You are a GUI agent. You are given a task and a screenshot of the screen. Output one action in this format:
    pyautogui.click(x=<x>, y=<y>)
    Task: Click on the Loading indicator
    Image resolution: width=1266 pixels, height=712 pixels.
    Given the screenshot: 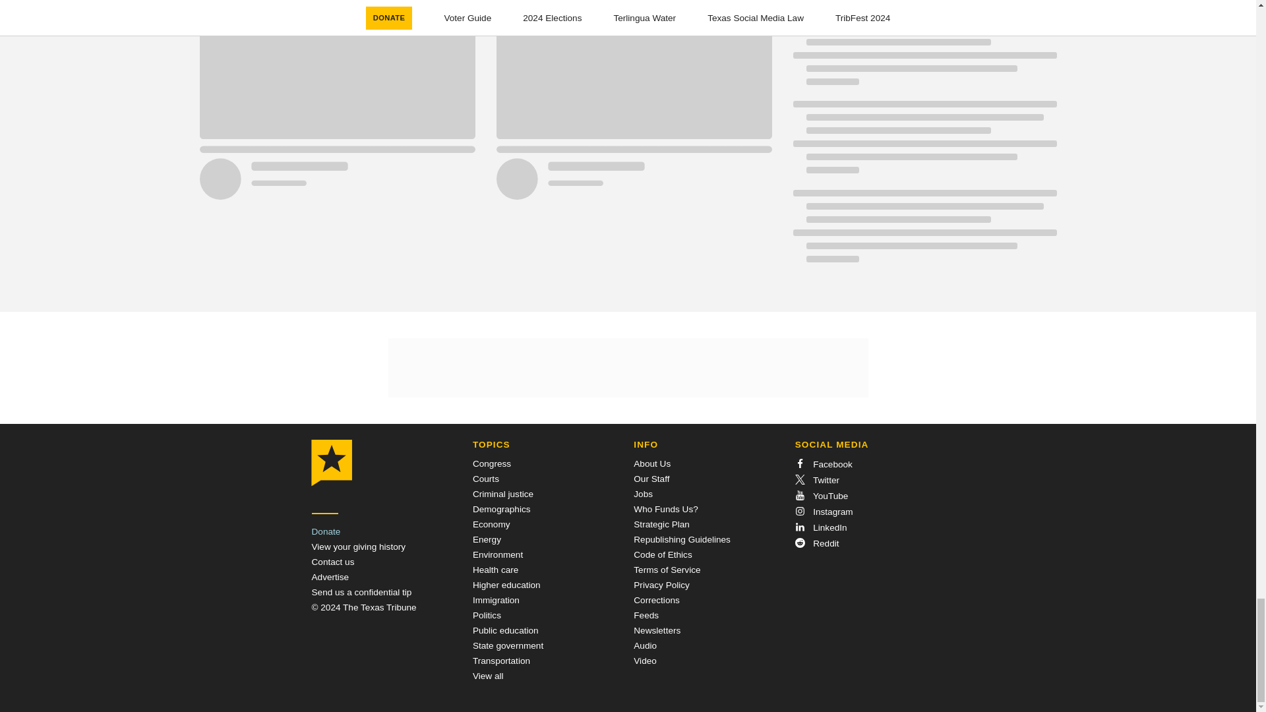 What is the action you would take?
    pyautogui.click(x=924, y=5)
    